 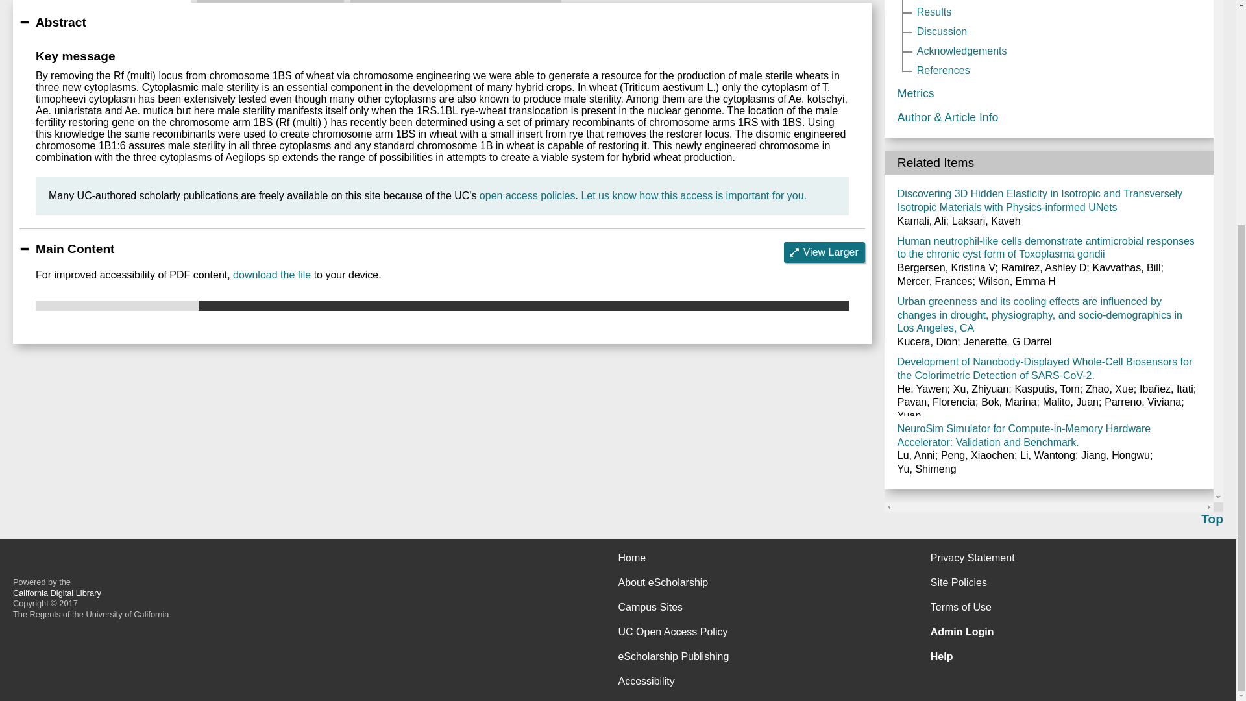 I want to click on Let us know how this access is important for you., so click(x=693, y=195).